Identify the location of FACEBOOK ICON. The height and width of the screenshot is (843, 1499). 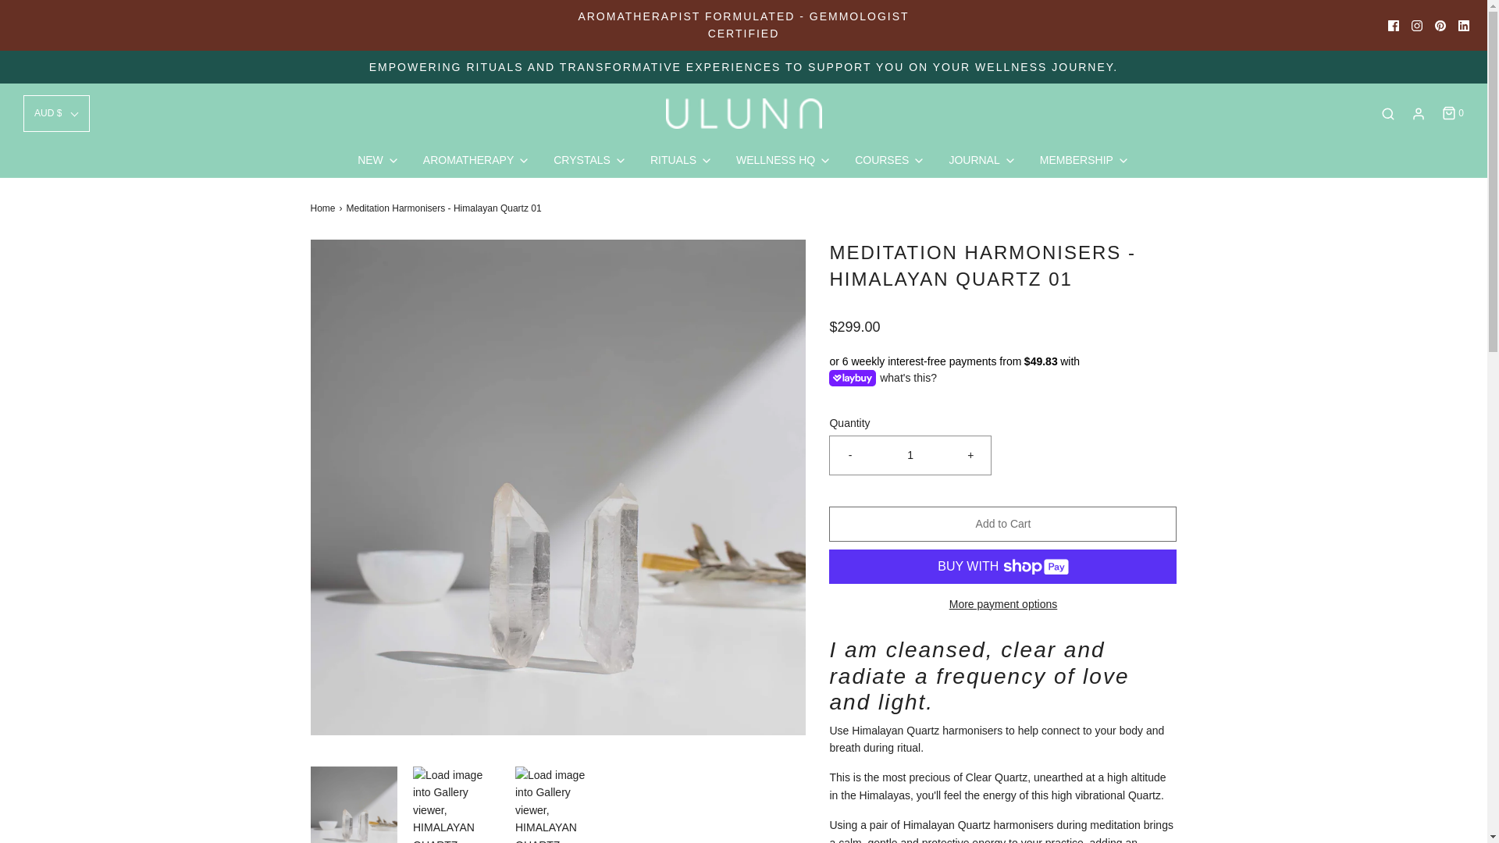
(1393, 25).